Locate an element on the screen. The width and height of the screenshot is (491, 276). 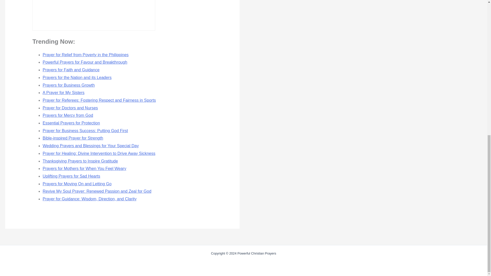
Prayers for the Nation and its Leaders is located at coordinates (77, 77).